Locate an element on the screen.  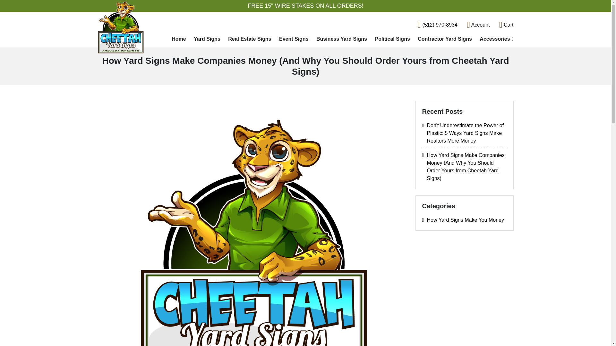
Home is located at coordinates (178, 39).